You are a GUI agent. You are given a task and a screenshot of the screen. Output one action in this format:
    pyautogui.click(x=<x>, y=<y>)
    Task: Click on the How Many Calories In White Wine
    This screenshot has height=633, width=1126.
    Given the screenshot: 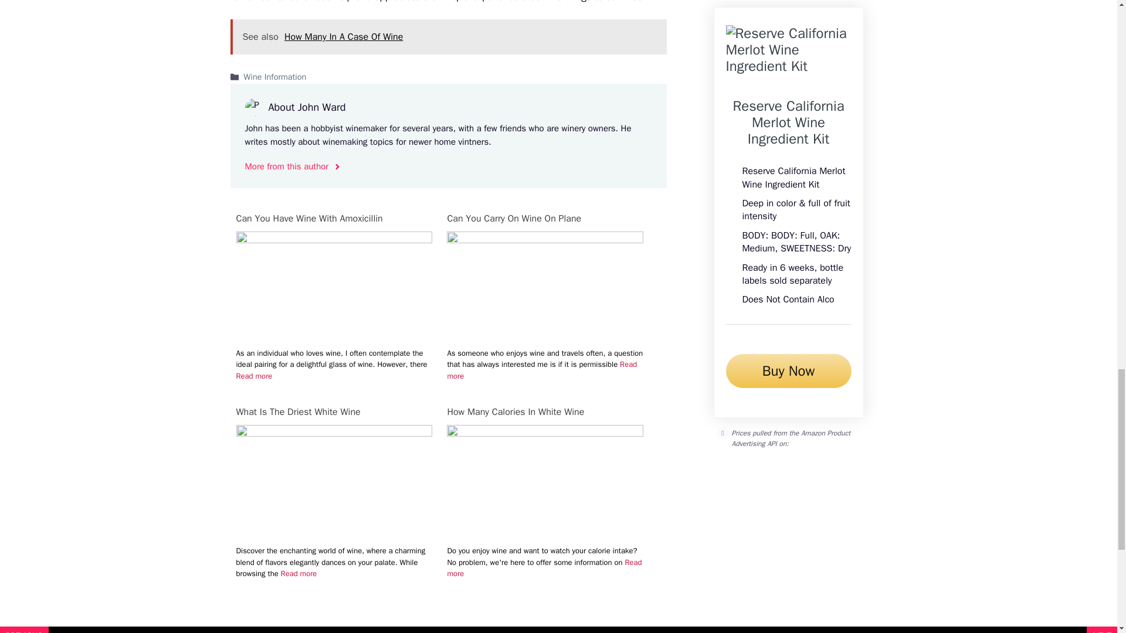 What is the action you would take?
    pyautogui.click(x=545, y=433)
    